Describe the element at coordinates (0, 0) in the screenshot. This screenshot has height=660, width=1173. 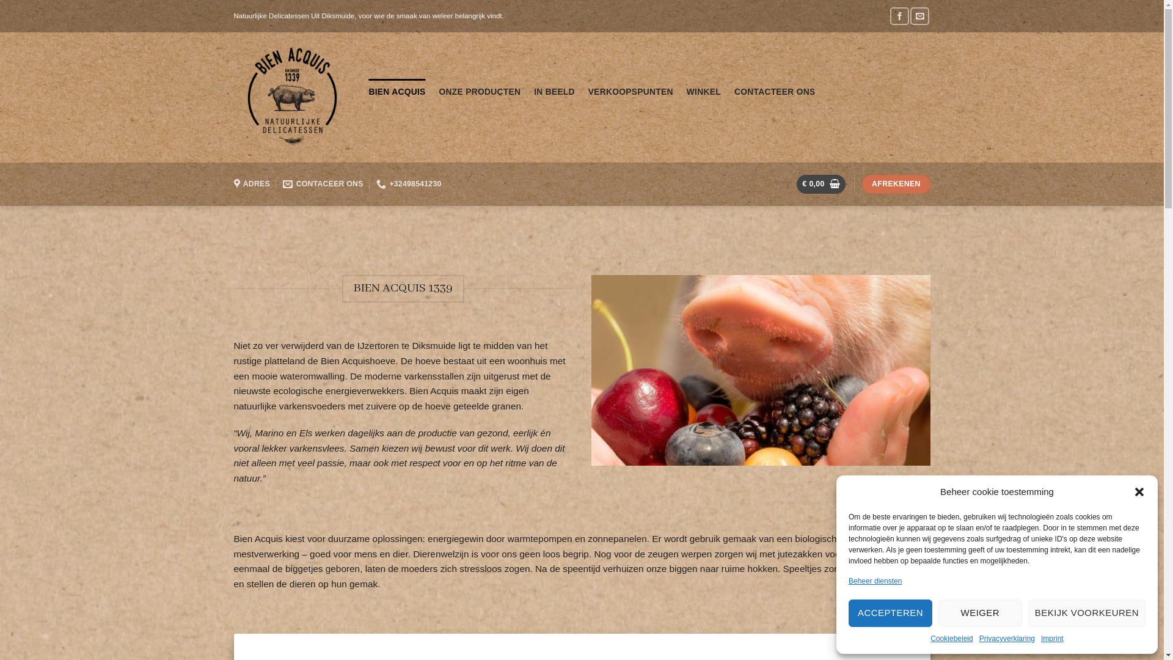
I see `Skip to content` at that location.